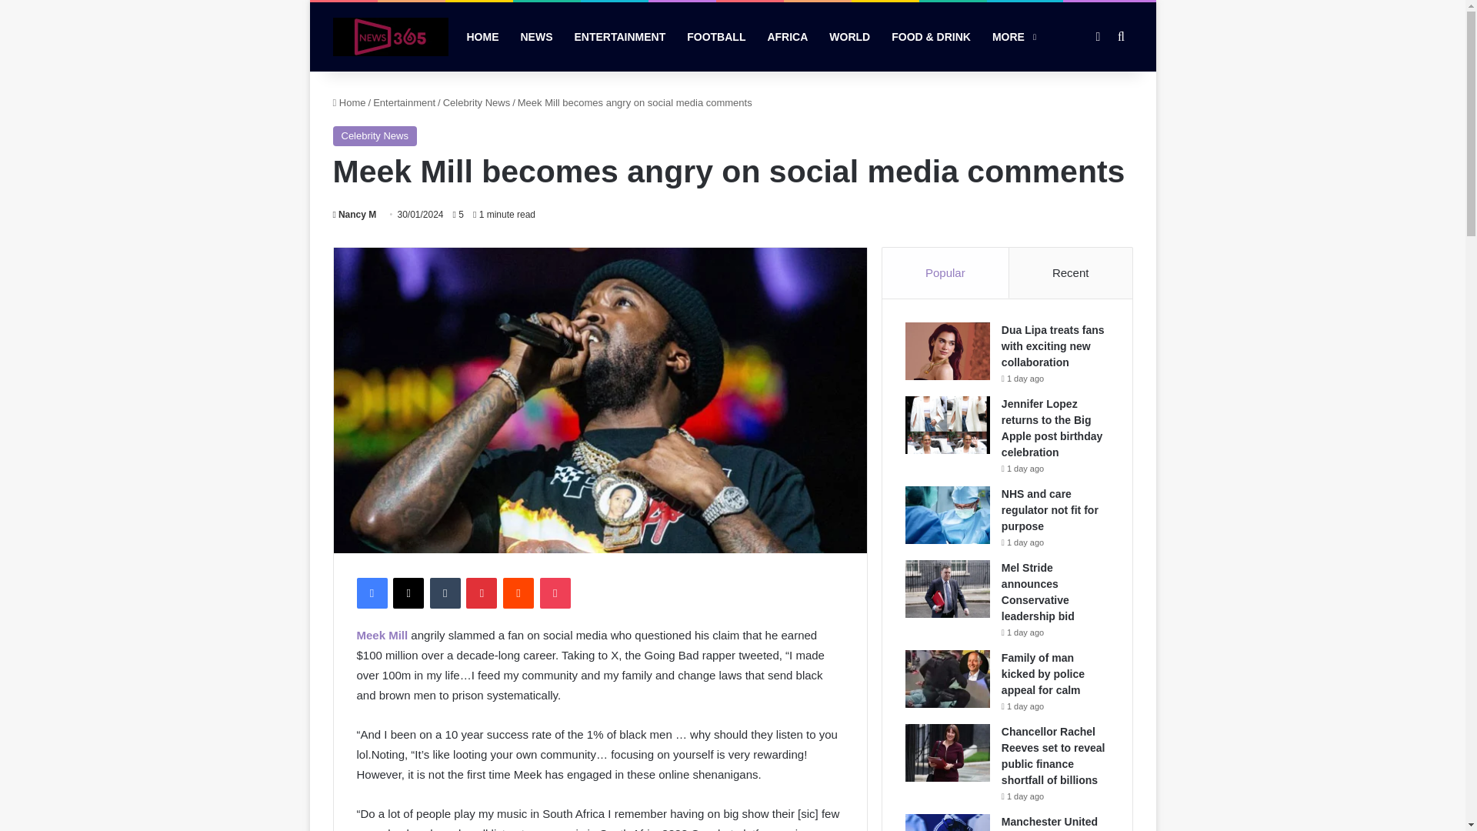 Image resolution: width=1477 pixels, height=831 pixels. What do you see at coordinates (476, 103) in the screenshot?
I see `Celebrity News` at bounding box center [476, 103].